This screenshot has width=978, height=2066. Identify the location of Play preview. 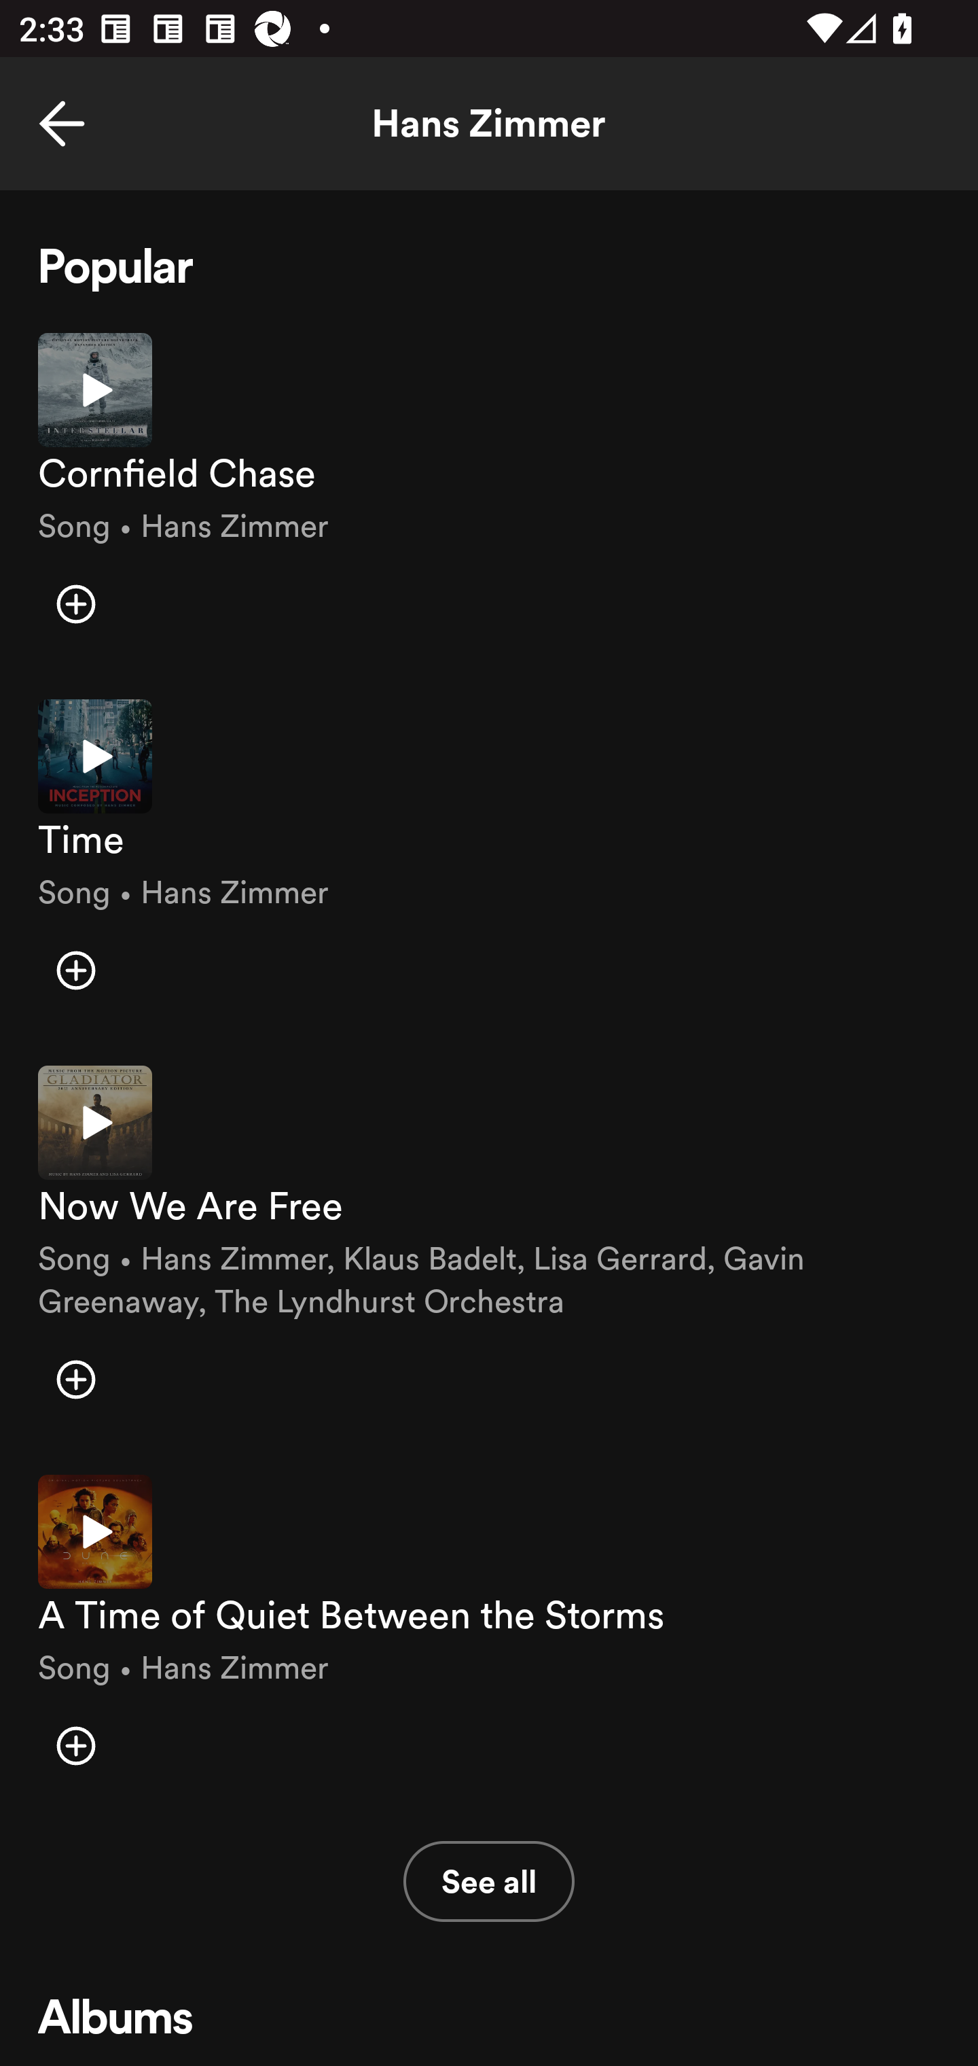
(95, 756).